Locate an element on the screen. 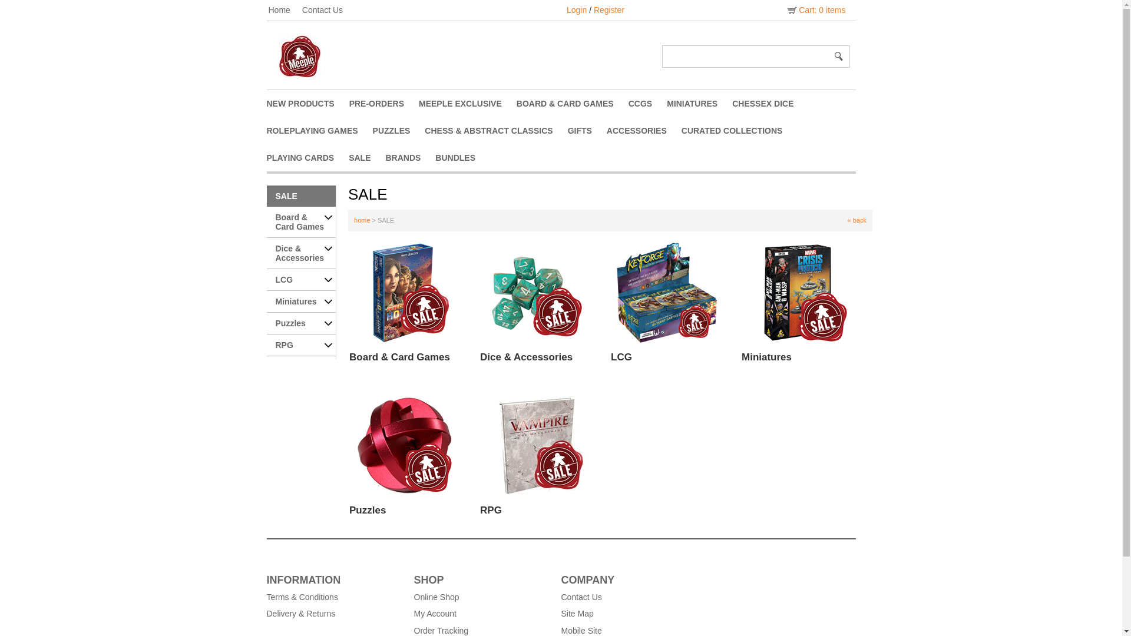 The width and height of the screenshot is (1131, 636). Miniatures is located at coordinates (767, 357).